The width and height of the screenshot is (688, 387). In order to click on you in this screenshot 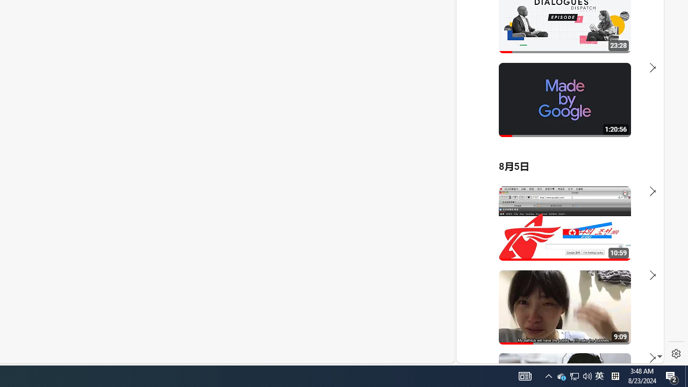, I will do `click(556, 327)`.